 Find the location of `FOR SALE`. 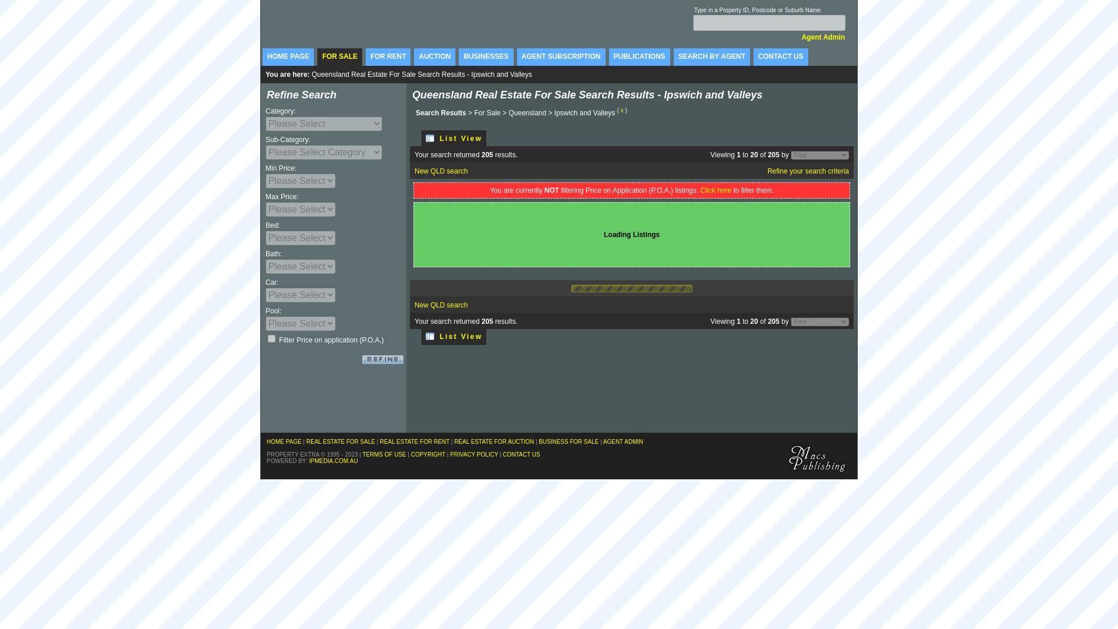

FOR SALE is located at coordinates (340, 56).